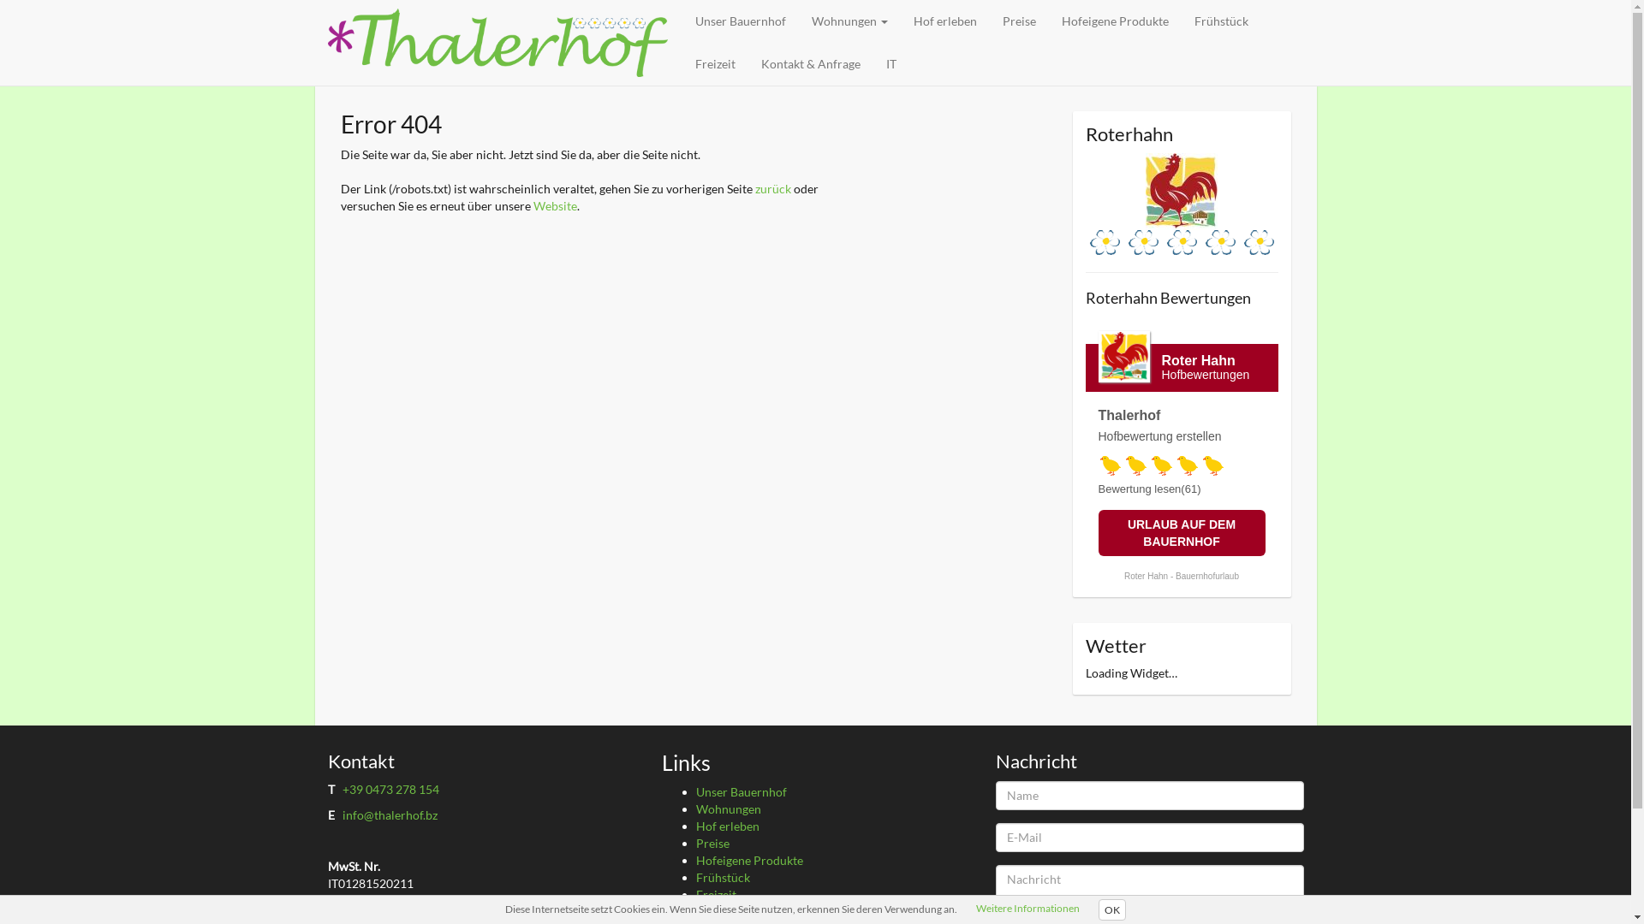 This screenshot has width=1644, height=924. What do you see at coordinates (1129, 416) in the screenshot?
I see `Thalerhof` at bounding box center [1129, 416].